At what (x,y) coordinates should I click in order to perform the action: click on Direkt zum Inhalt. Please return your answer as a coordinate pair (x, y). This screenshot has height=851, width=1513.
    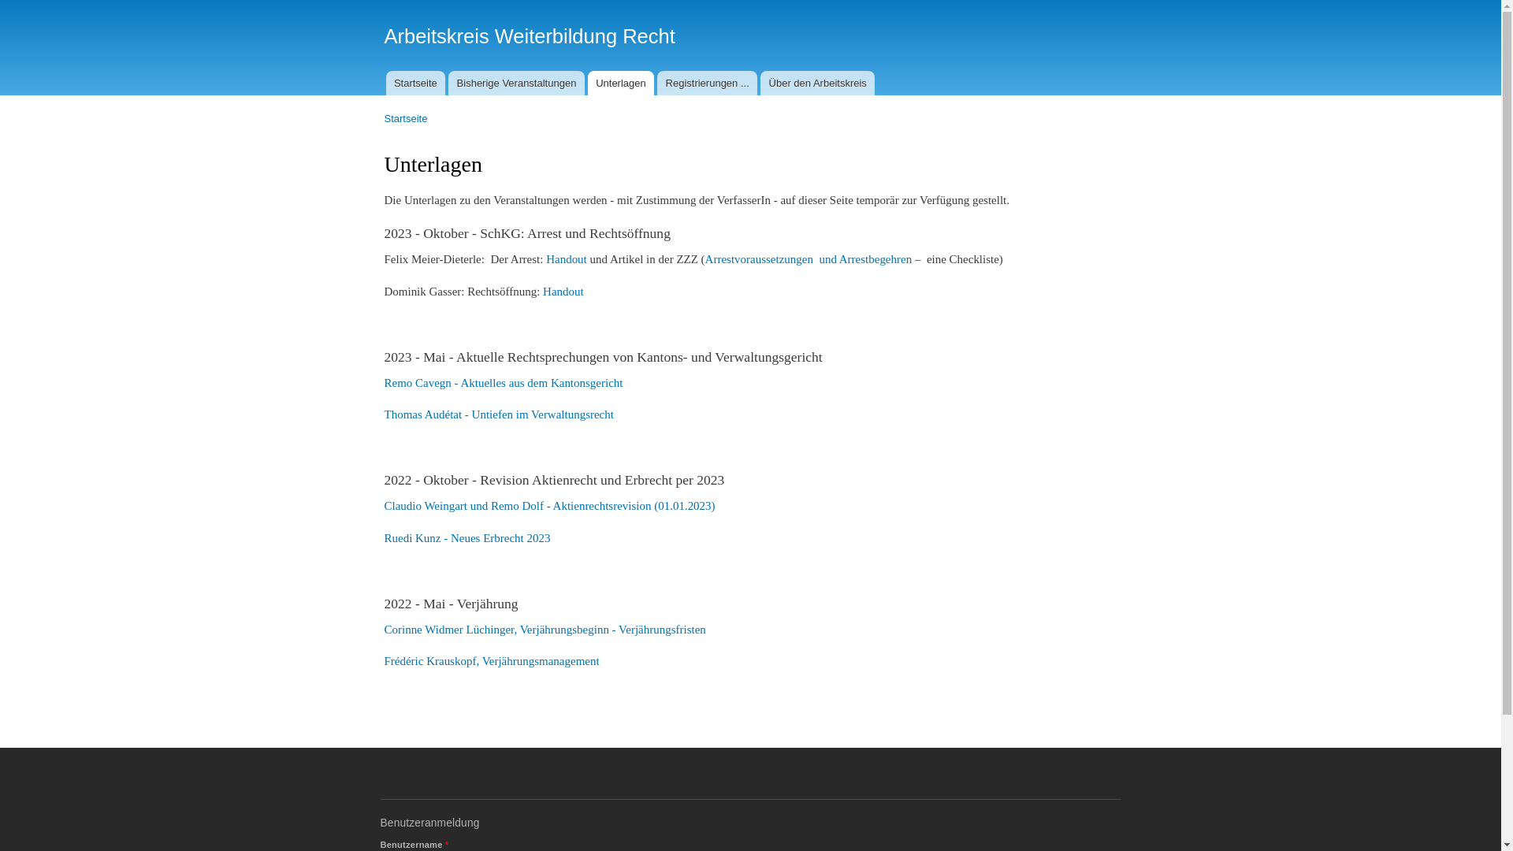
    Looking at the image, I should click on (714, 2).